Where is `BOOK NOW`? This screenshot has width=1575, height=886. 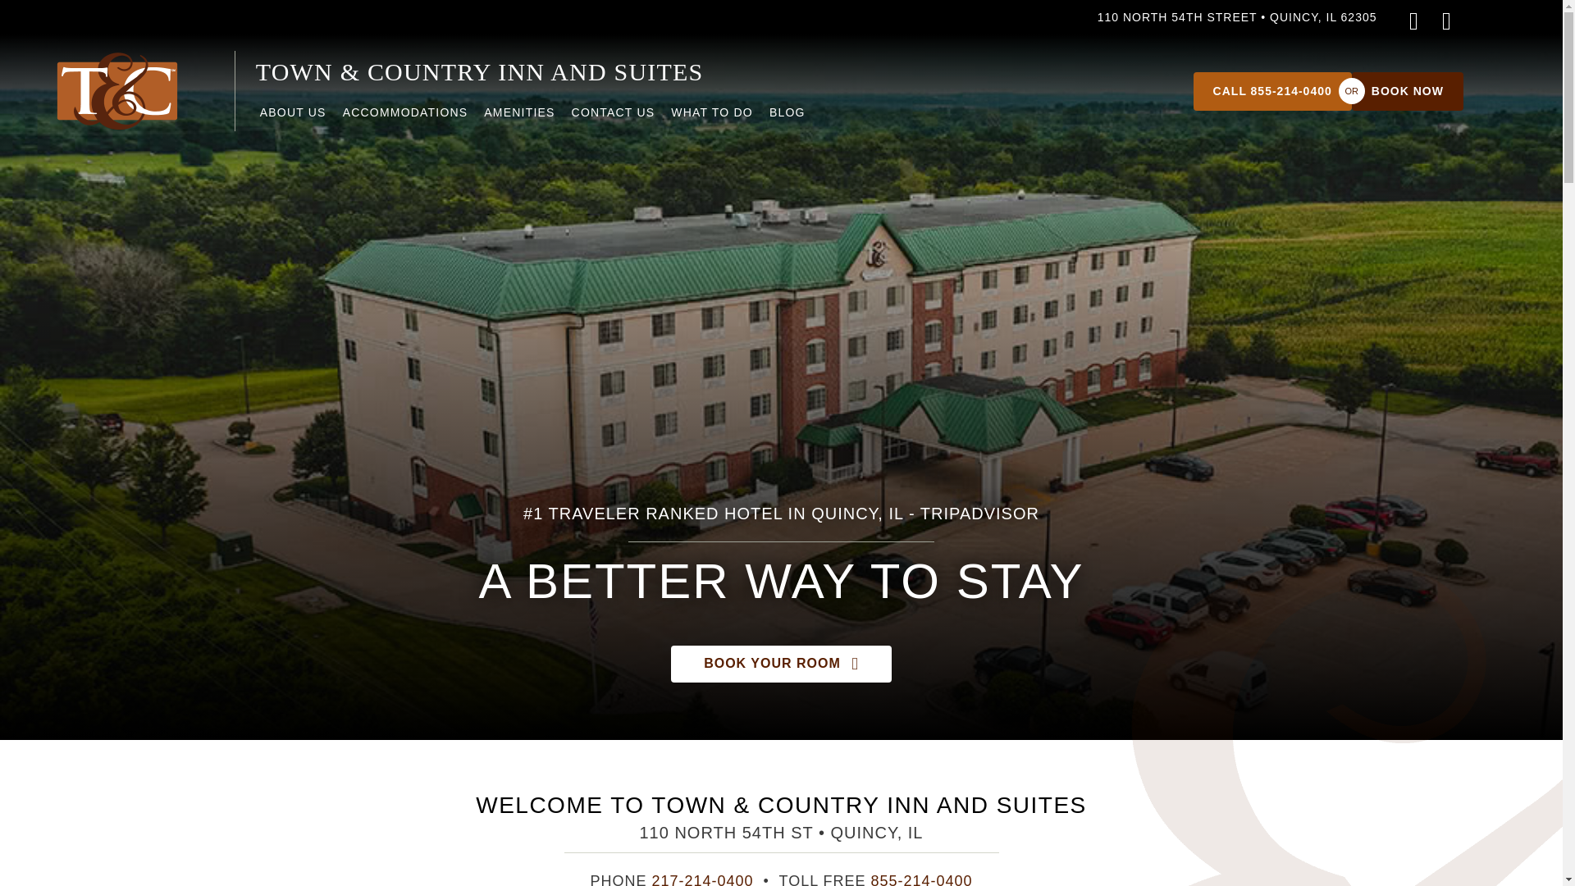
BOOK NOW is located at coordinates (1407, 90).